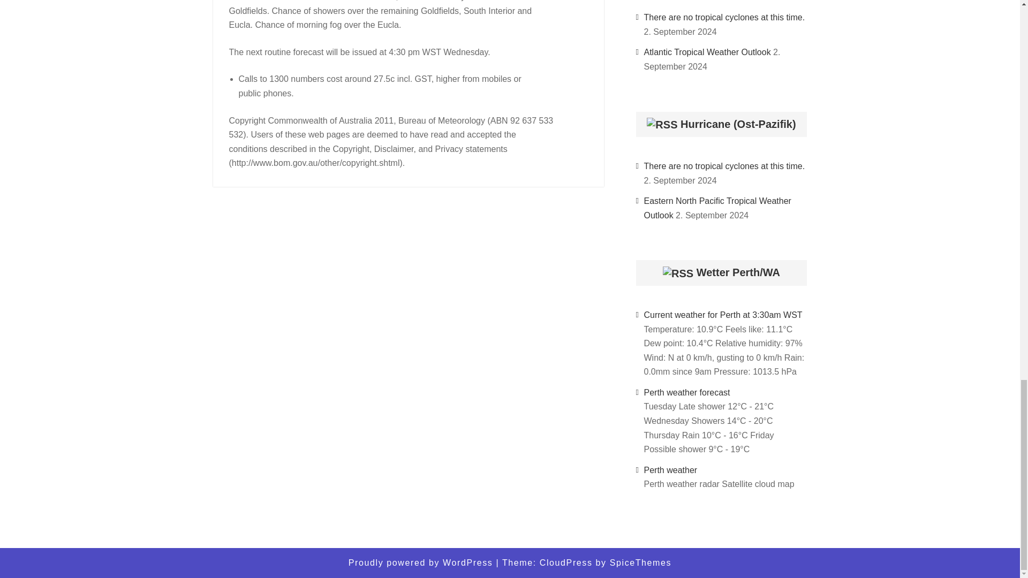 The image size is (1028, 578). What do you see at coordinates (716, 208) in the screenshot?
I see `Eastern North Pacific Tropical Weather Outlook` at bounding box center [716, 208].